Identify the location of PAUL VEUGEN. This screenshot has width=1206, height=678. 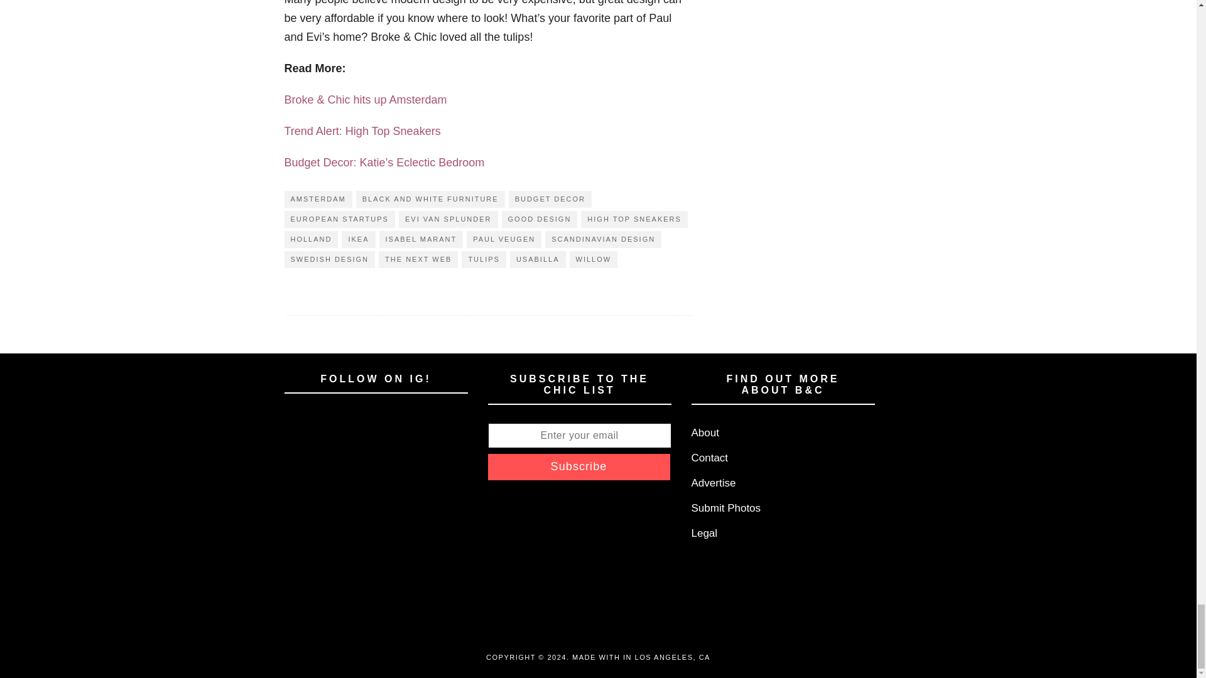
(504, 240).